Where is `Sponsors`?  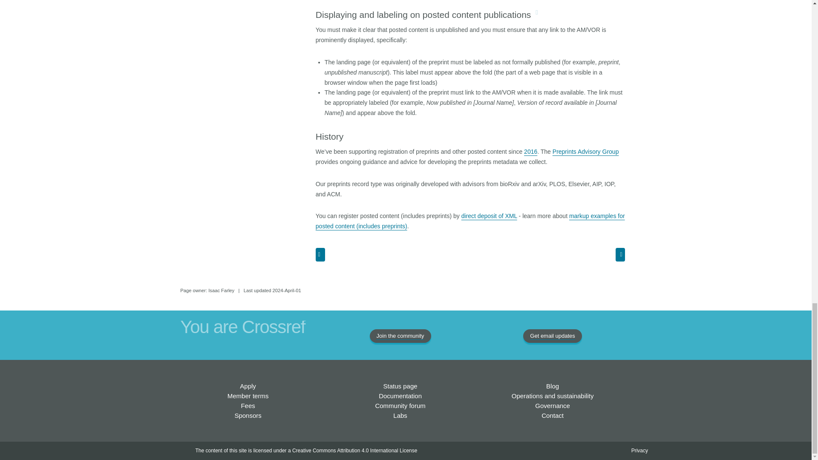 Sponsors is located at coordinates (247, 415).